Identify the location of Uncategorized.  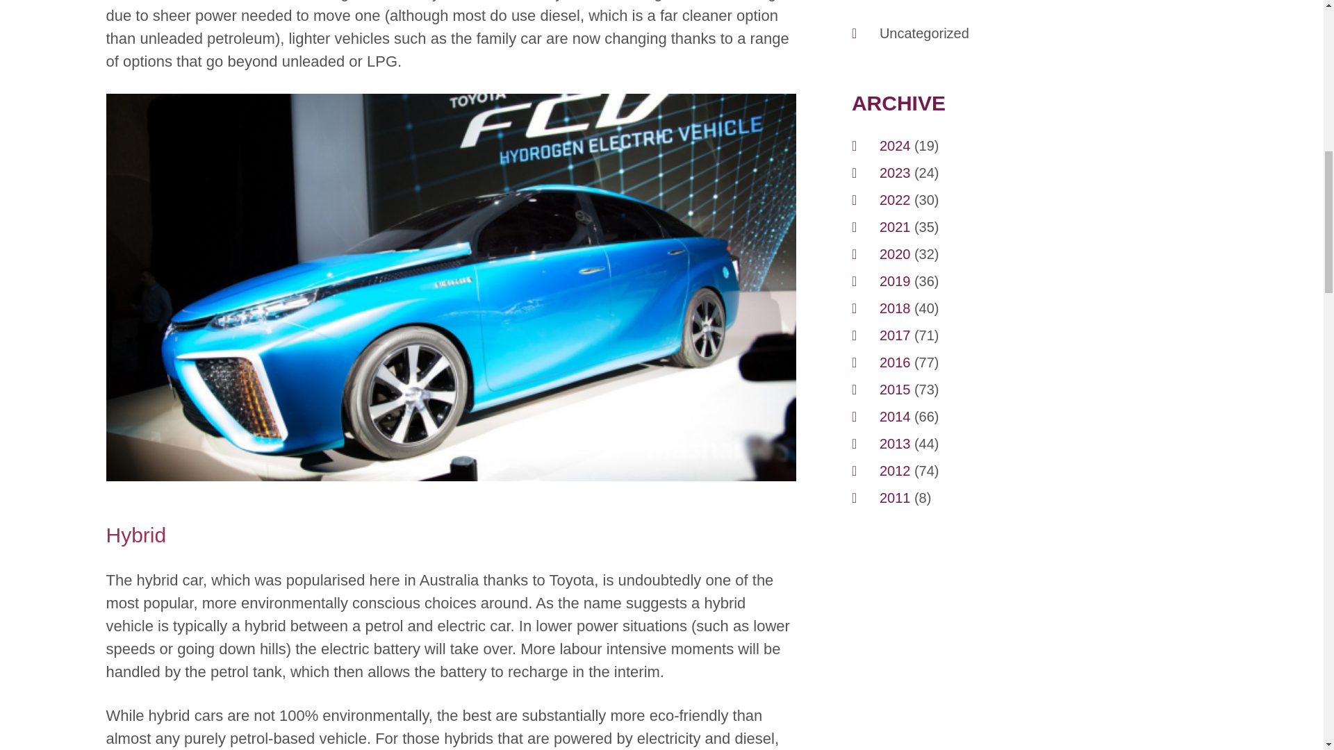
(924, 33).